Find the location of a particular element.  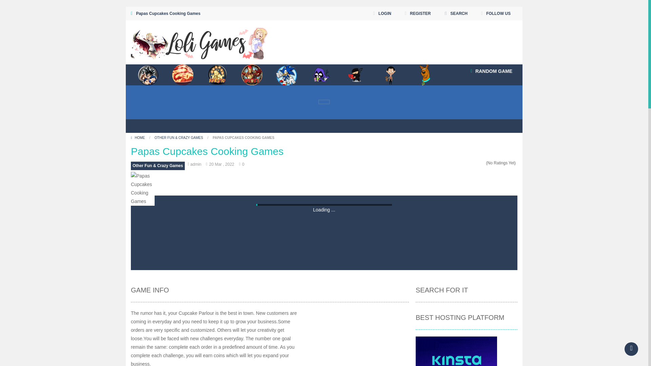

RANDOM GAME is located at coordinates (491, 71).